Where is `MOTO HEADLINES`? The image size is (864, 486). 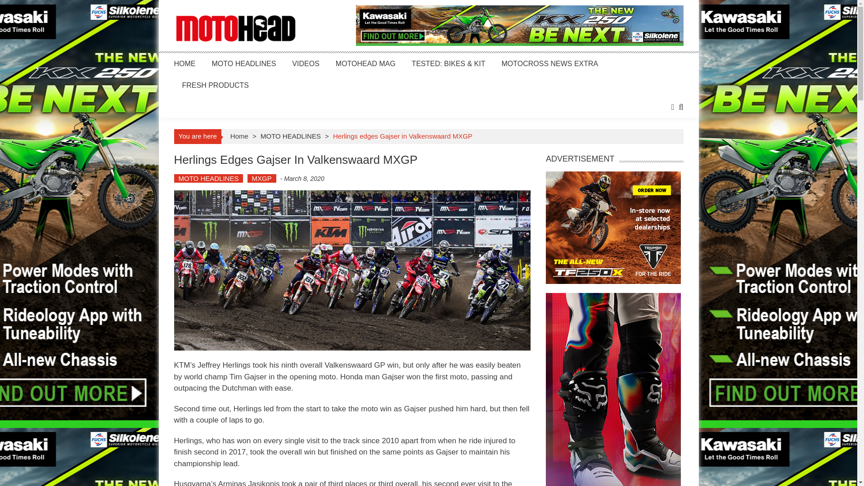 MOTO HEADLINES is located at coordinates (291, 136).